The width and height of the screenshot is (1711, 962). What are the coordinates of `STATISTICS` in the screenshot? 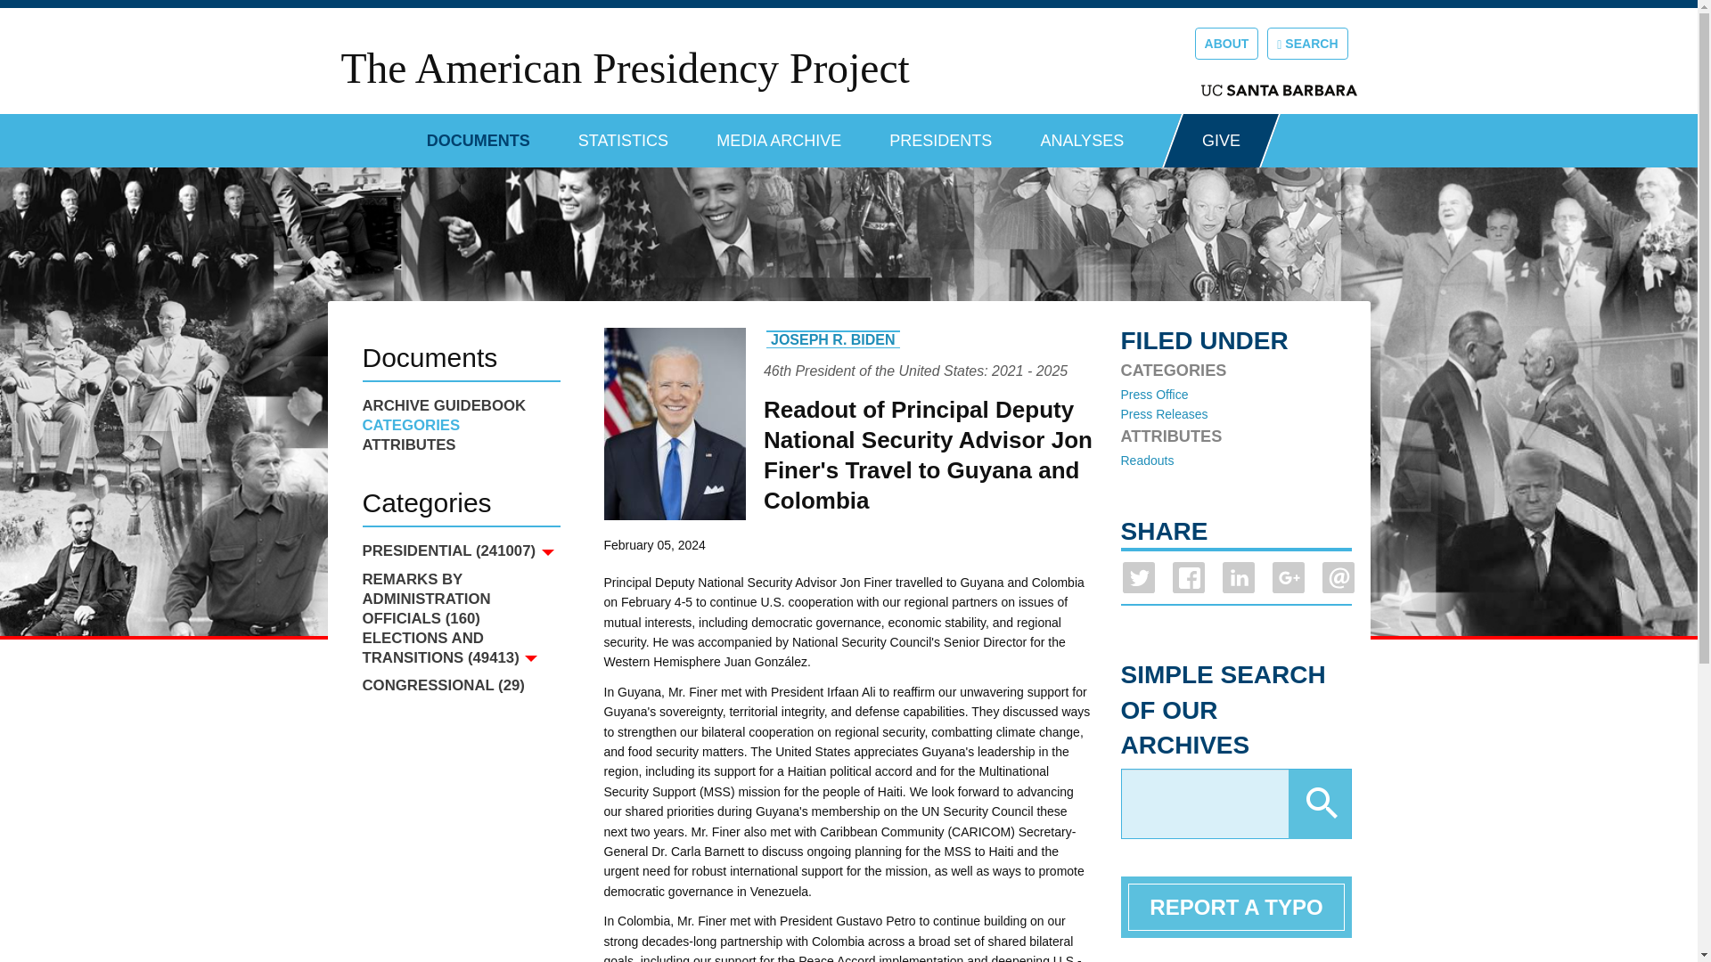 It's located at (623, 134).